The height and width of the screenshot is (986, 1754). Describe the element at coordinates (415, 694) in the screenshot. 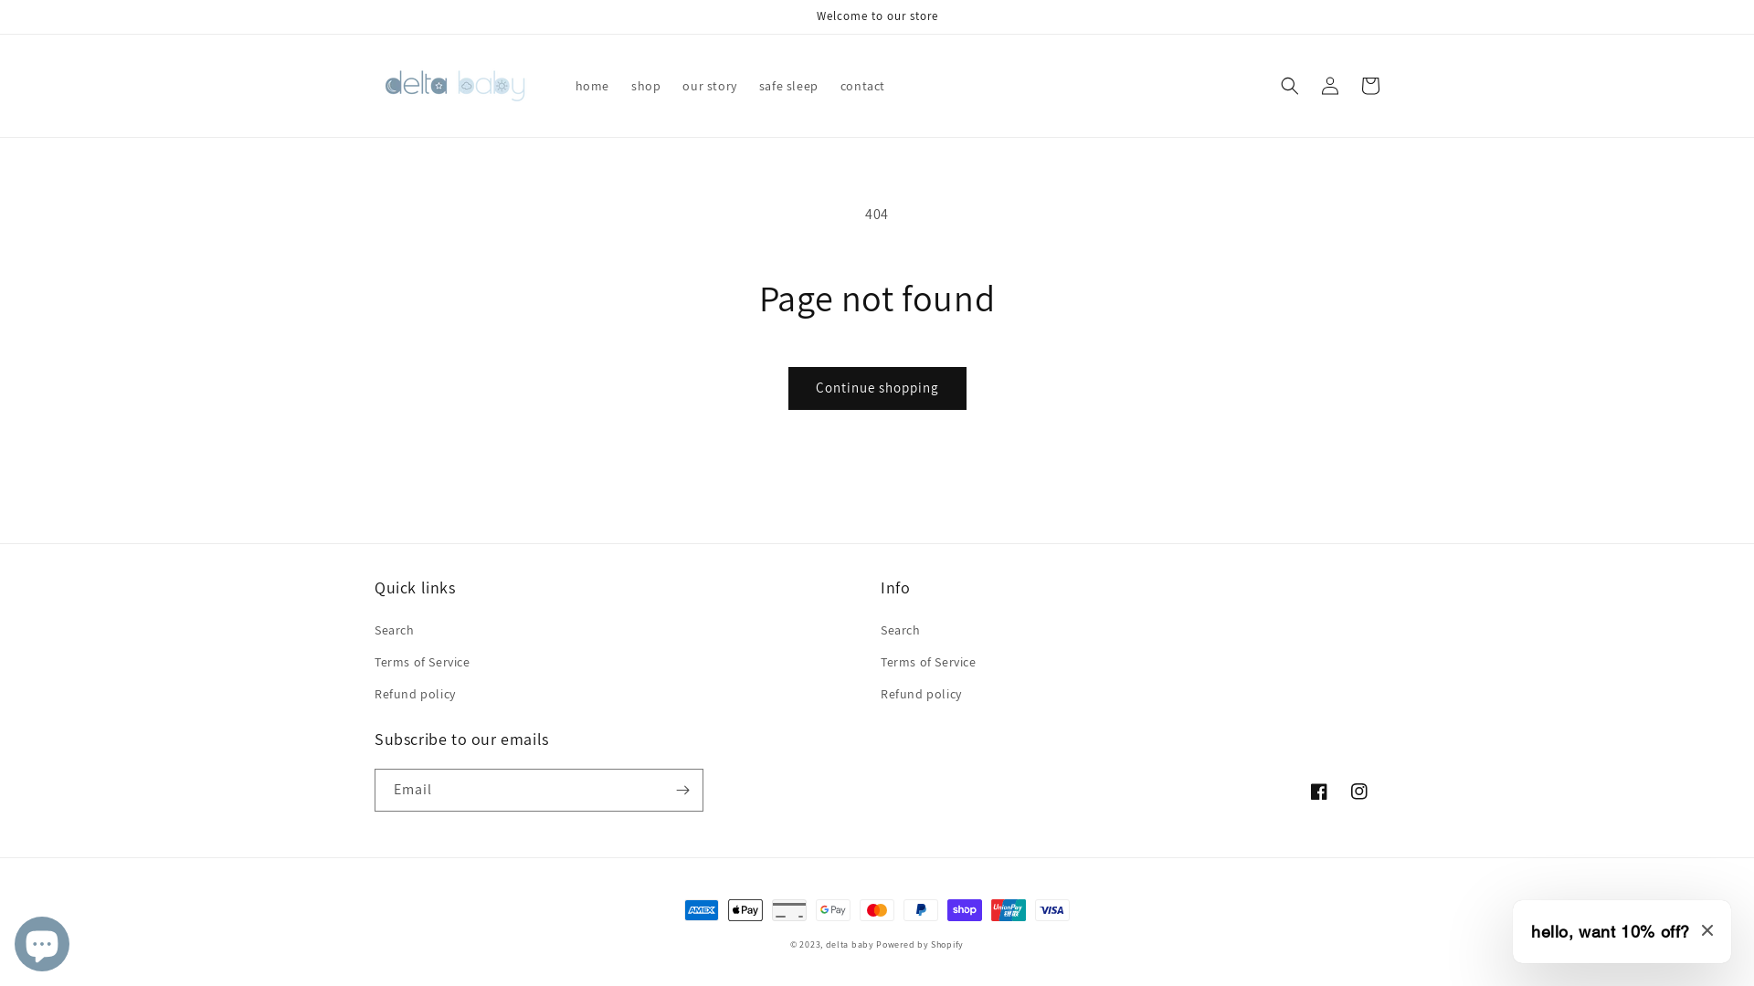

I see `Refund policy` at that location.